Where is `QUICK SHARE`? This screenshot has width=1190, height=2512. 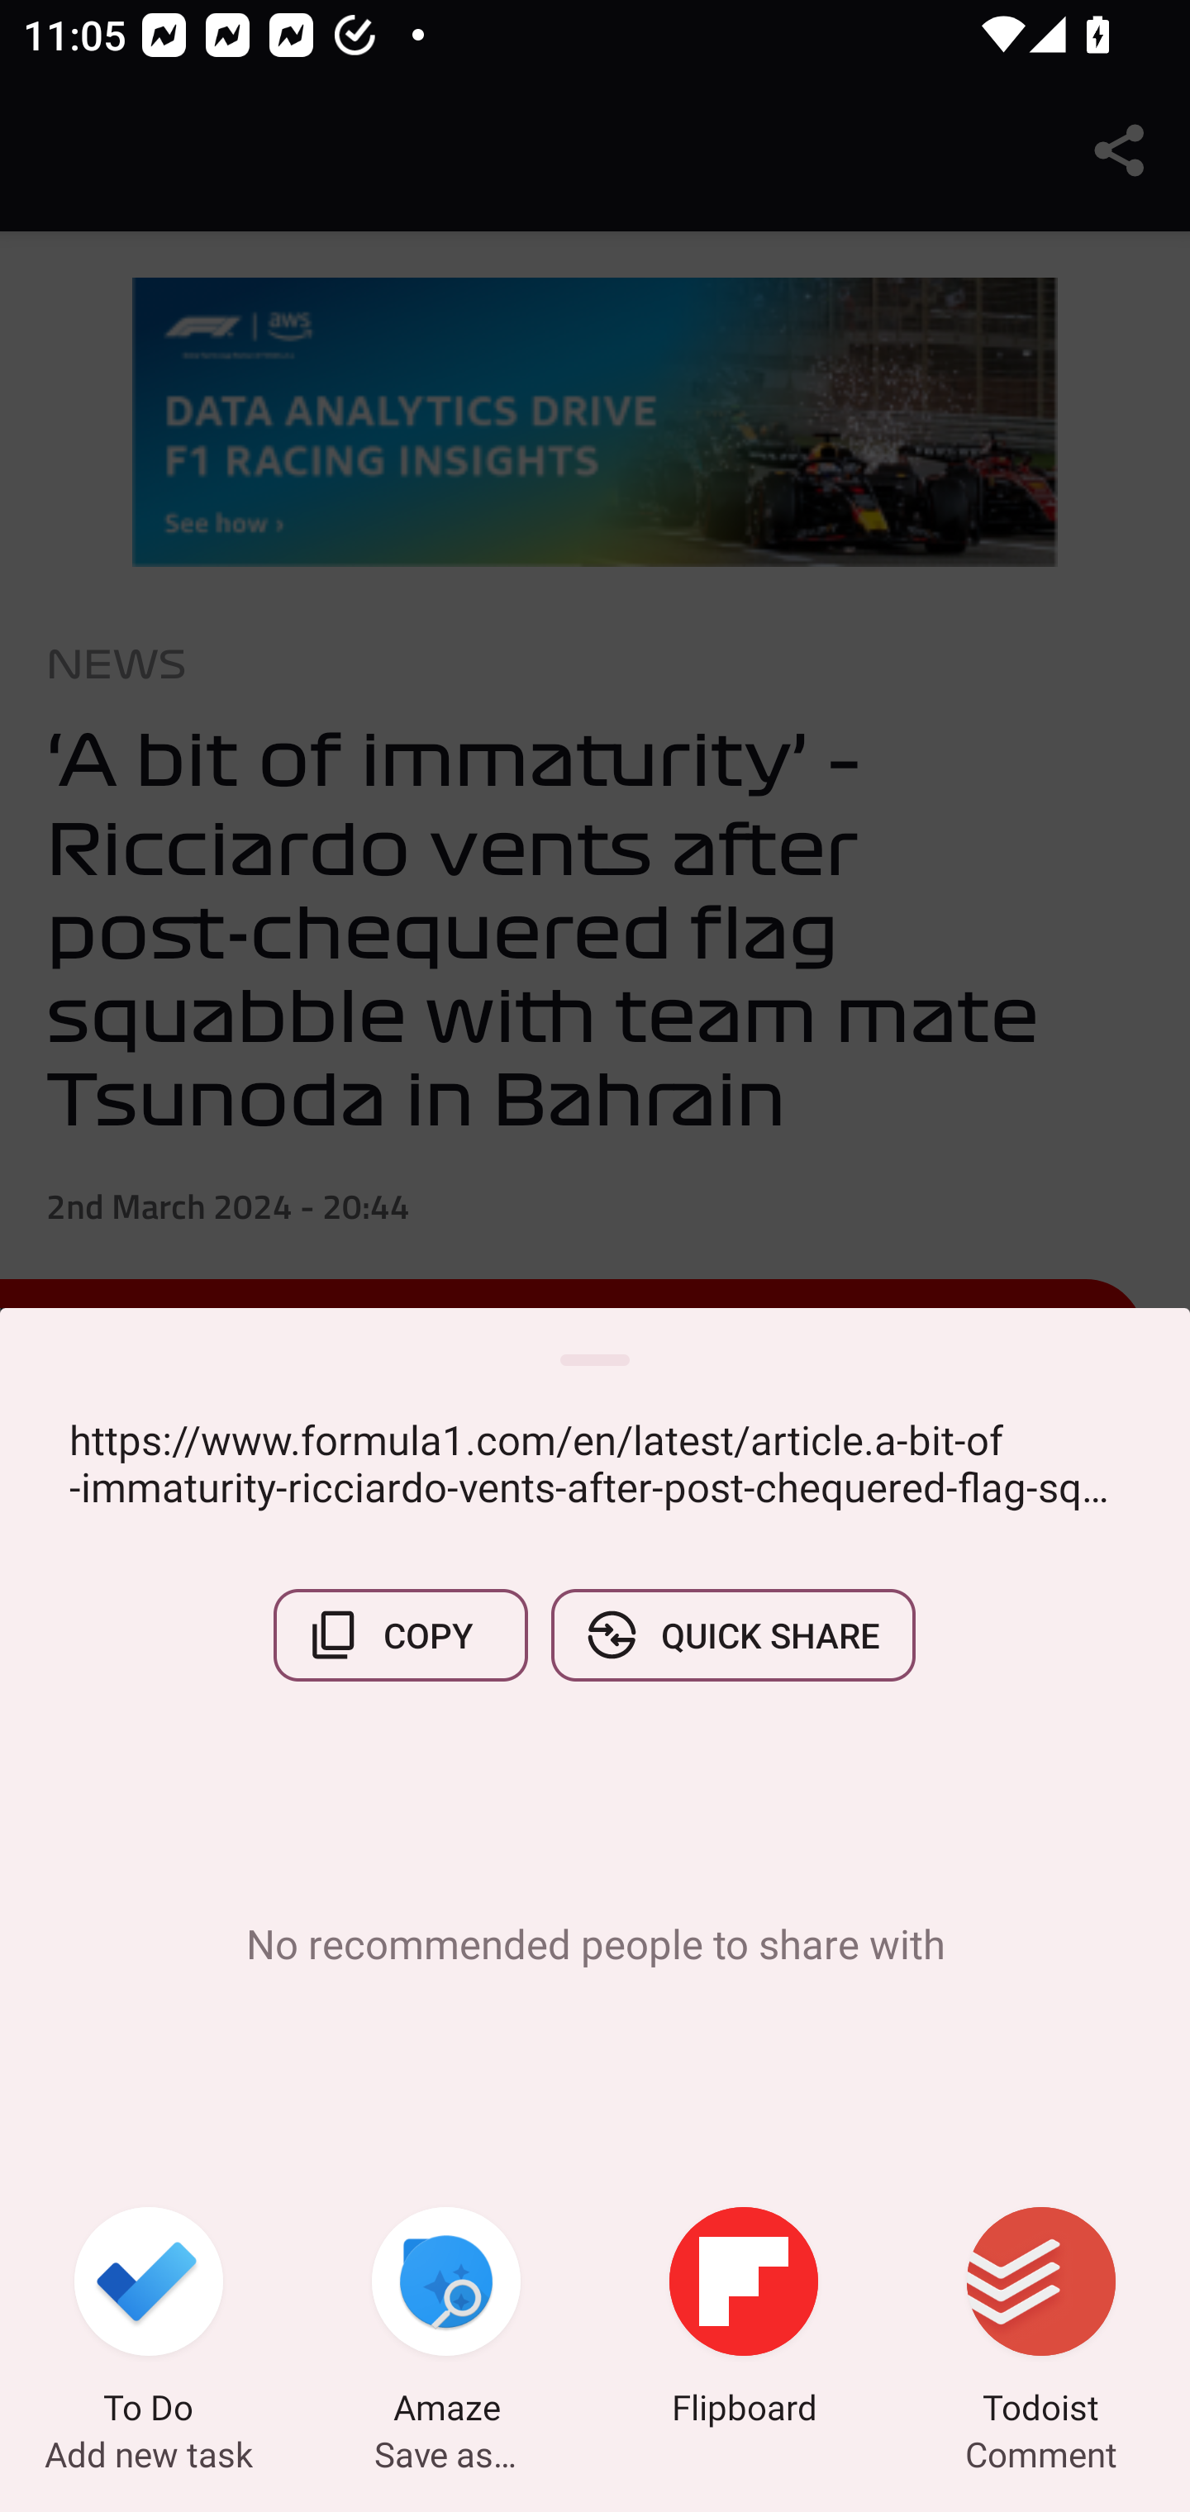
QUICK SHARE is located at coordinates (732, 1634).